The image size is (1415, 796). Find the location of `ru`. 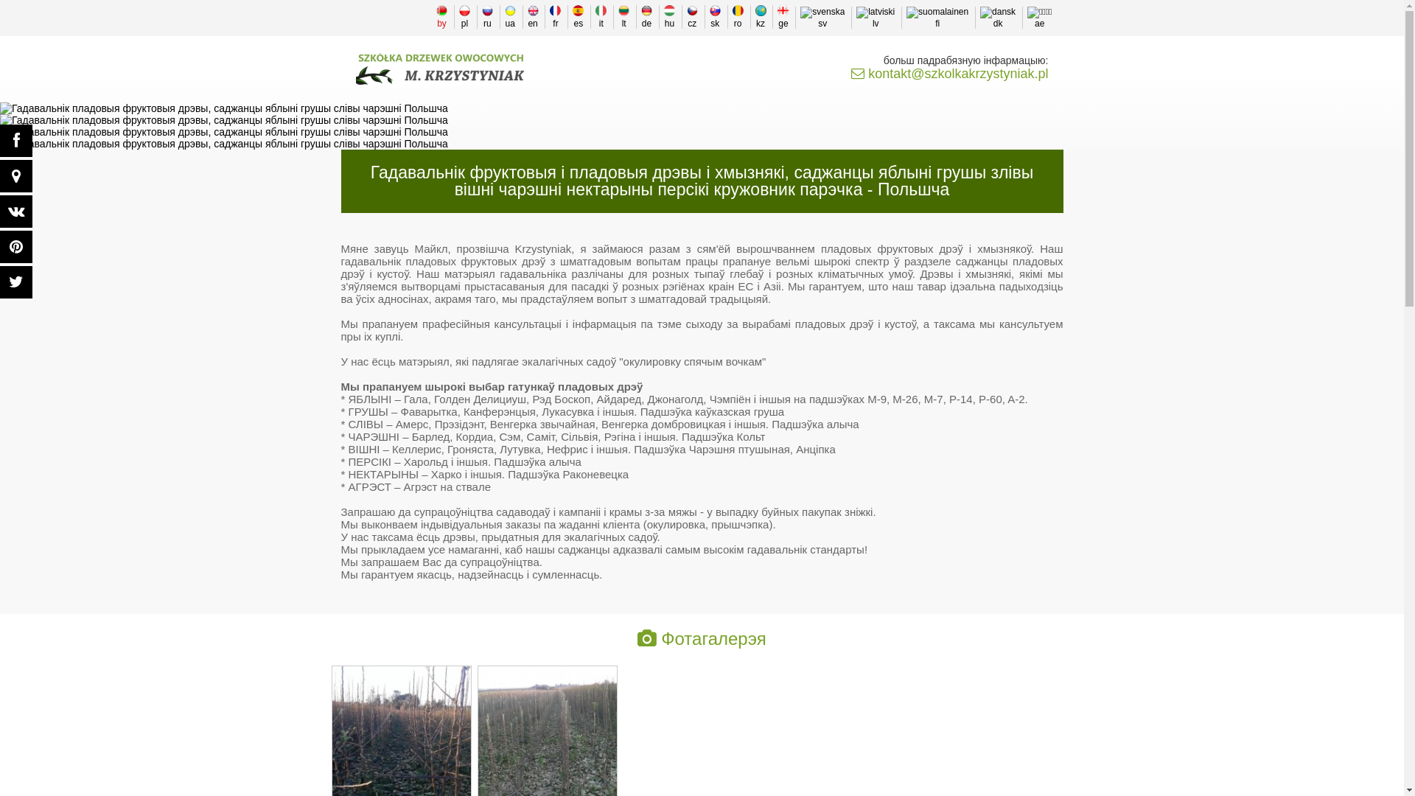

ru is located at coordinates (487, 16).